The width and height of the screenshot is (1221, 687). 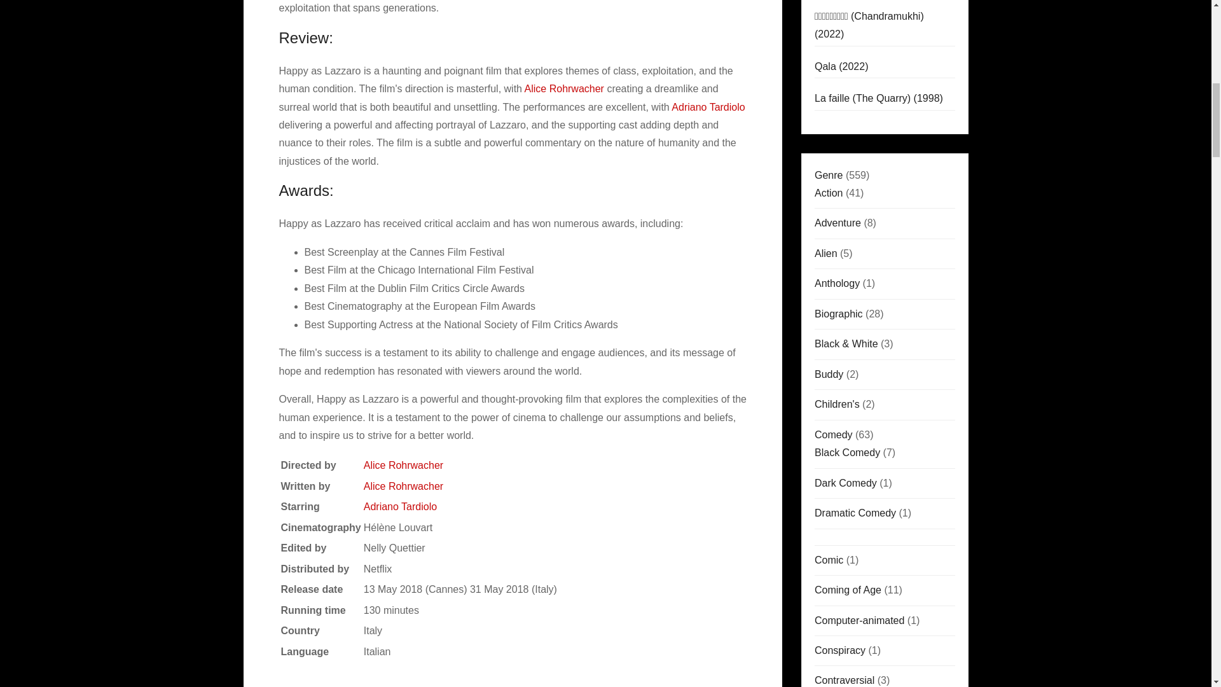 I want to click on Alice Rohrwacher, so click(x=403, y=486).